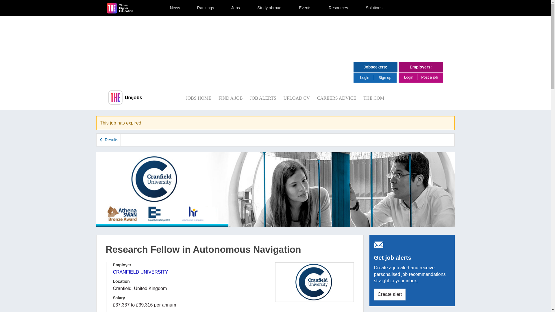  I want to click on News, so click(175, 8).